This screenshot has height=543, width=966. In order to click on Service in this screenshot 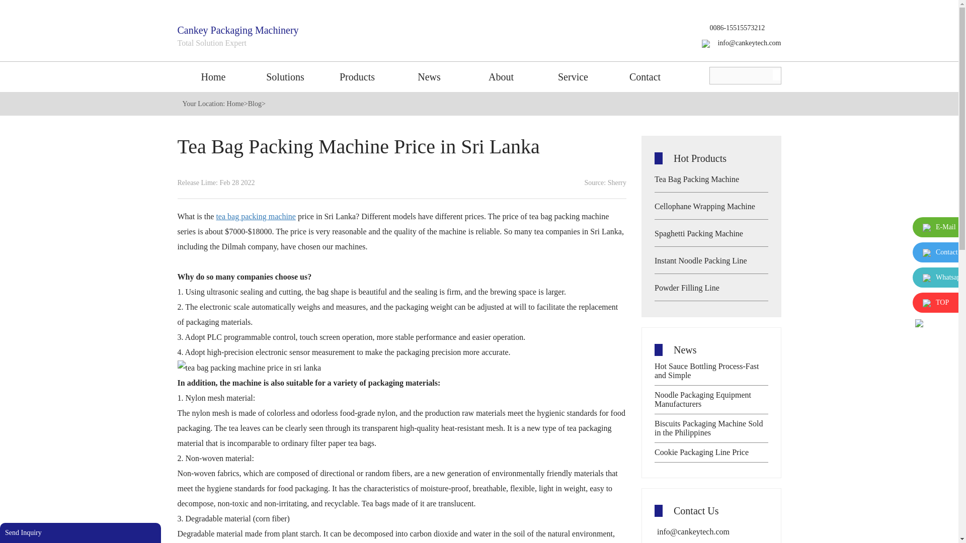, I will do `click(573, 76)`.